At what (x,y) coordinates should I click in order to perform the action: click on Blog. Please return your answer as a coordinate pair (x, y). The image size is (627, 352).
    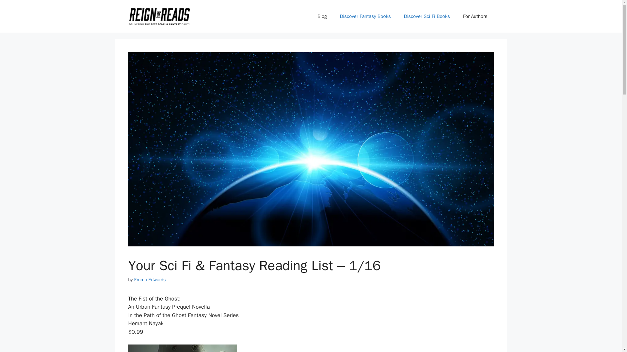
    Looking at the image, I should click on (322, 16).